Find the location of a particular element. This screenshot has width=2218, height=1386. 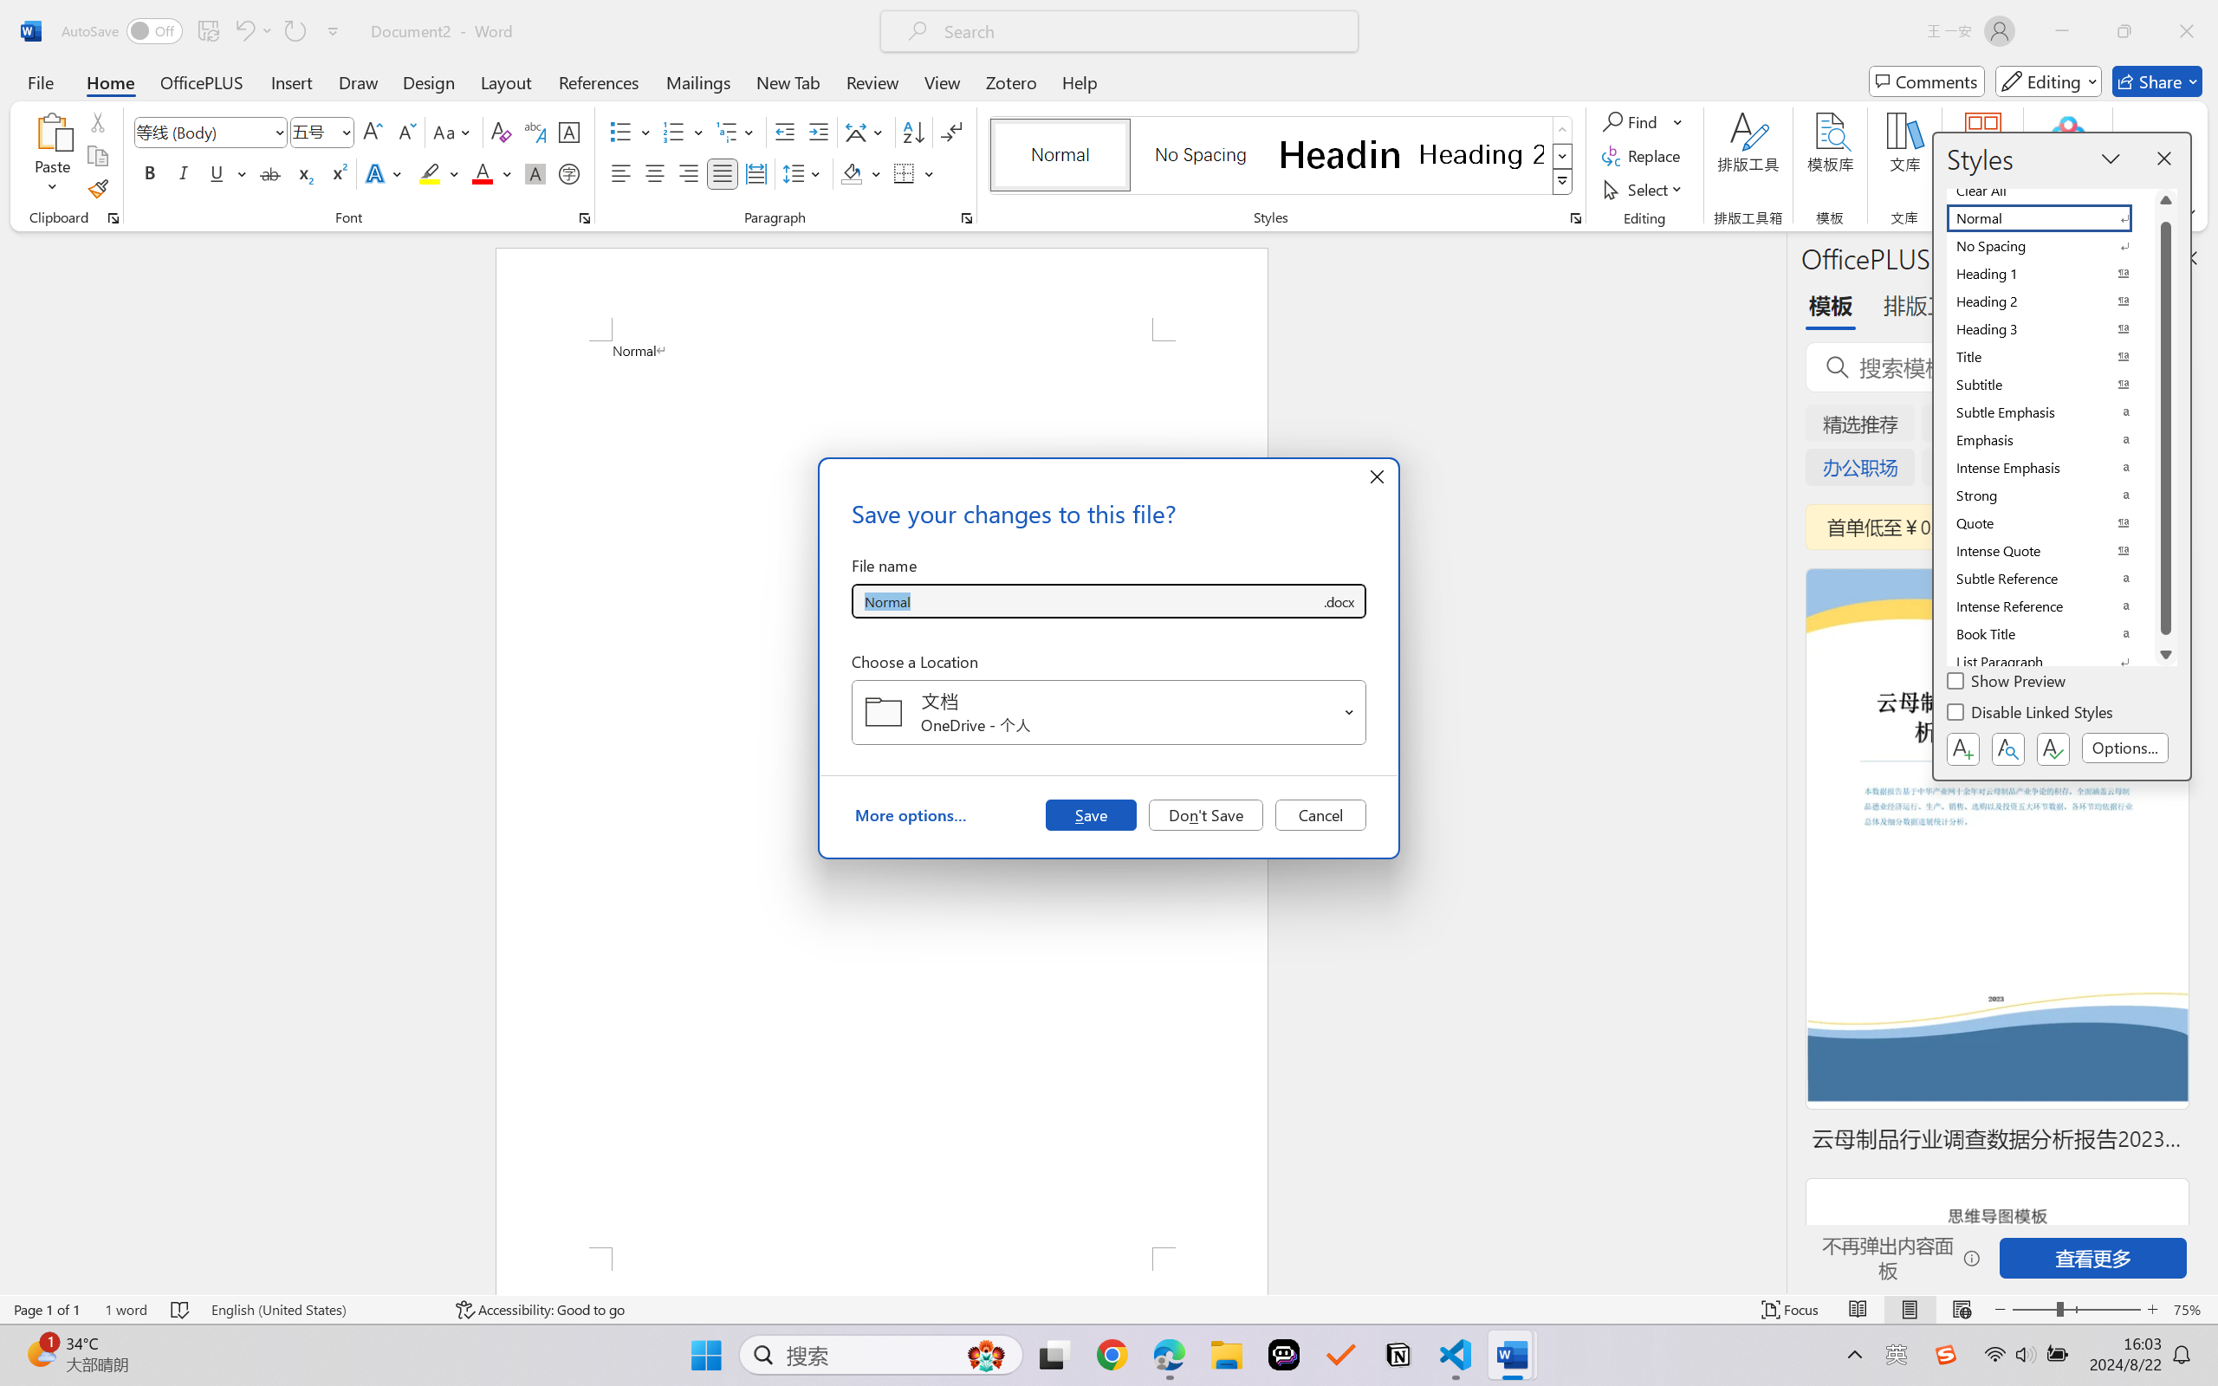

File name is located at coordinates (1086, 601).